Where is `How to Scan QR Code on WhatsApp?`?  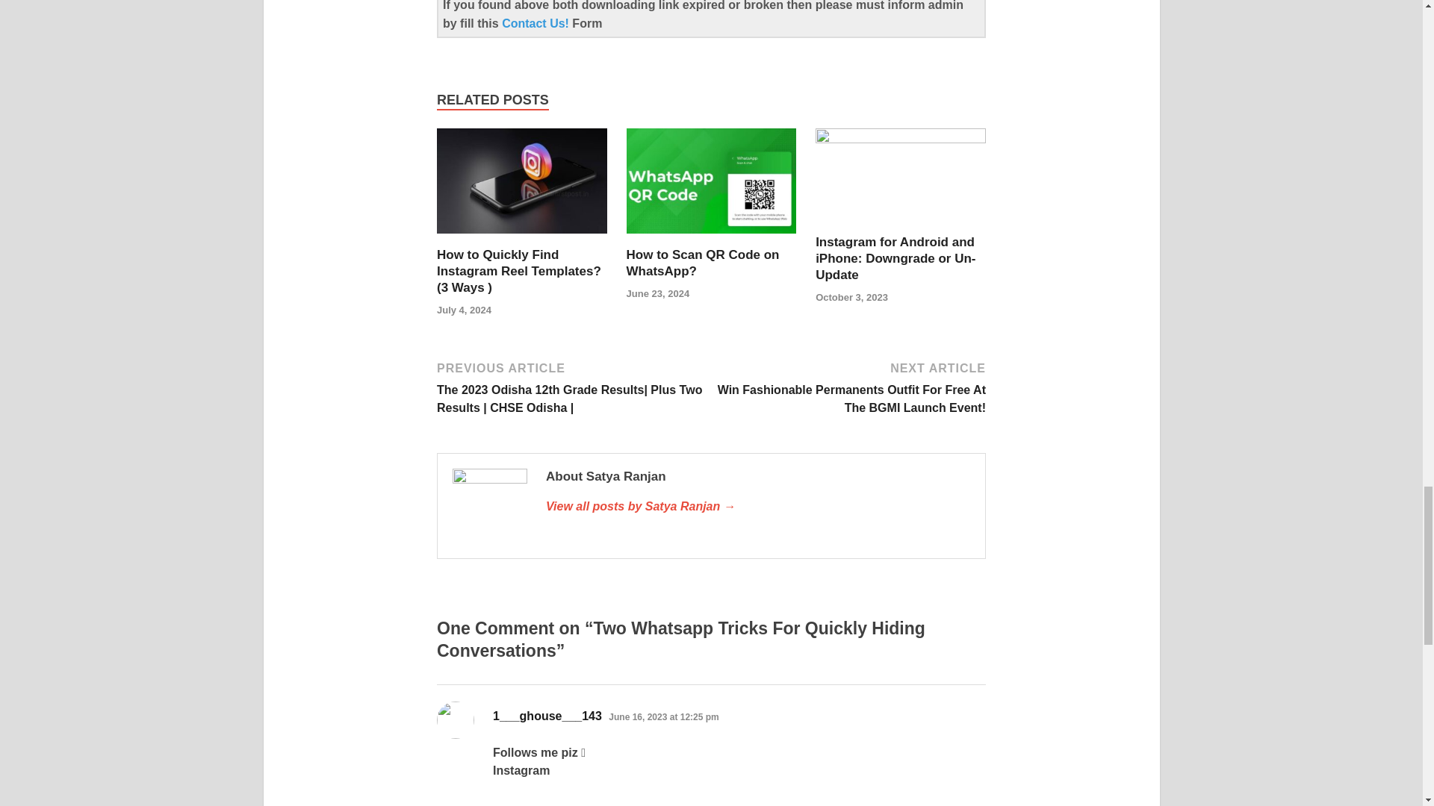
How to Scan QR Code on WhatsApp? is located at coordinates (712, 237).